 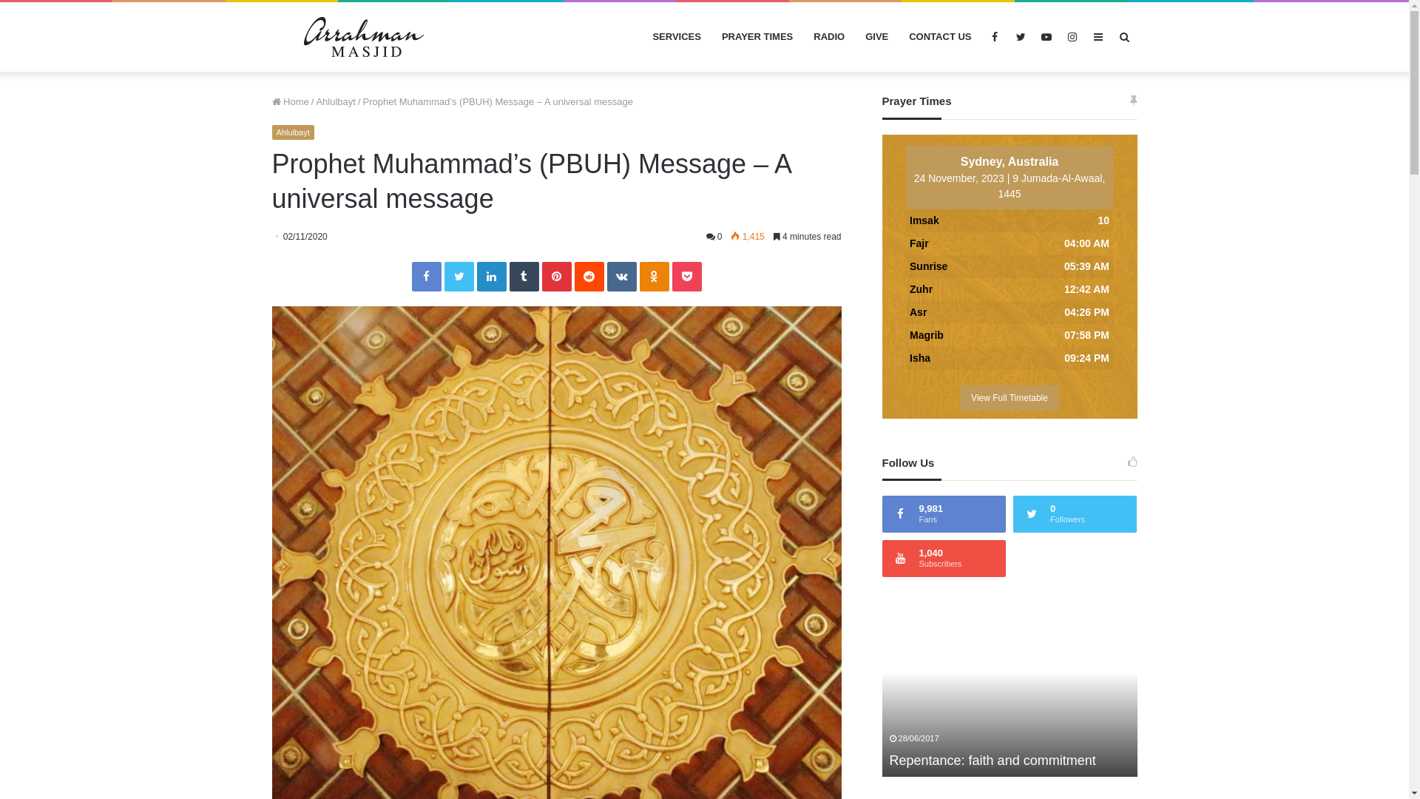 What do you see at coordinates (686, 277) in the screenshot?
I see `Pocket` at bounding box center [686, 277].